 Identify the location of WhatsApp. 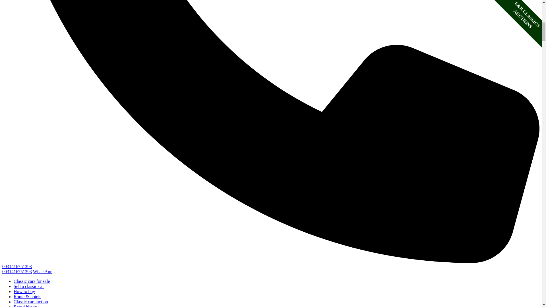
(43, 272).